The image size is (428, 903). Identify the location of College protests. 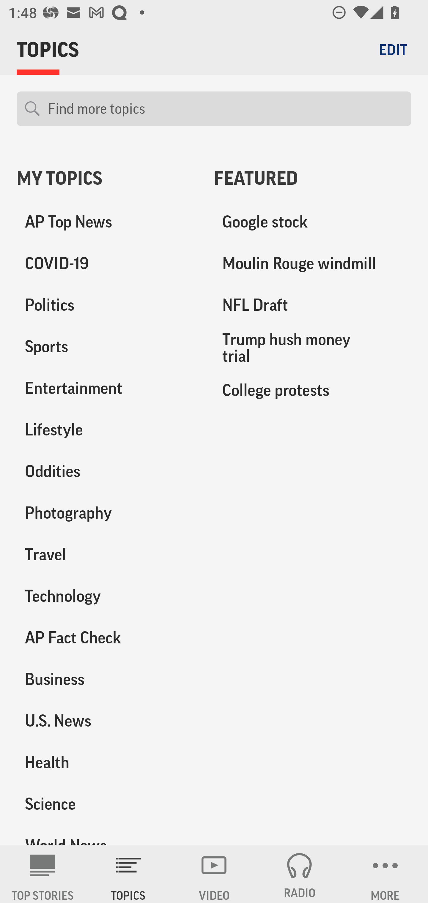
(313, 390).